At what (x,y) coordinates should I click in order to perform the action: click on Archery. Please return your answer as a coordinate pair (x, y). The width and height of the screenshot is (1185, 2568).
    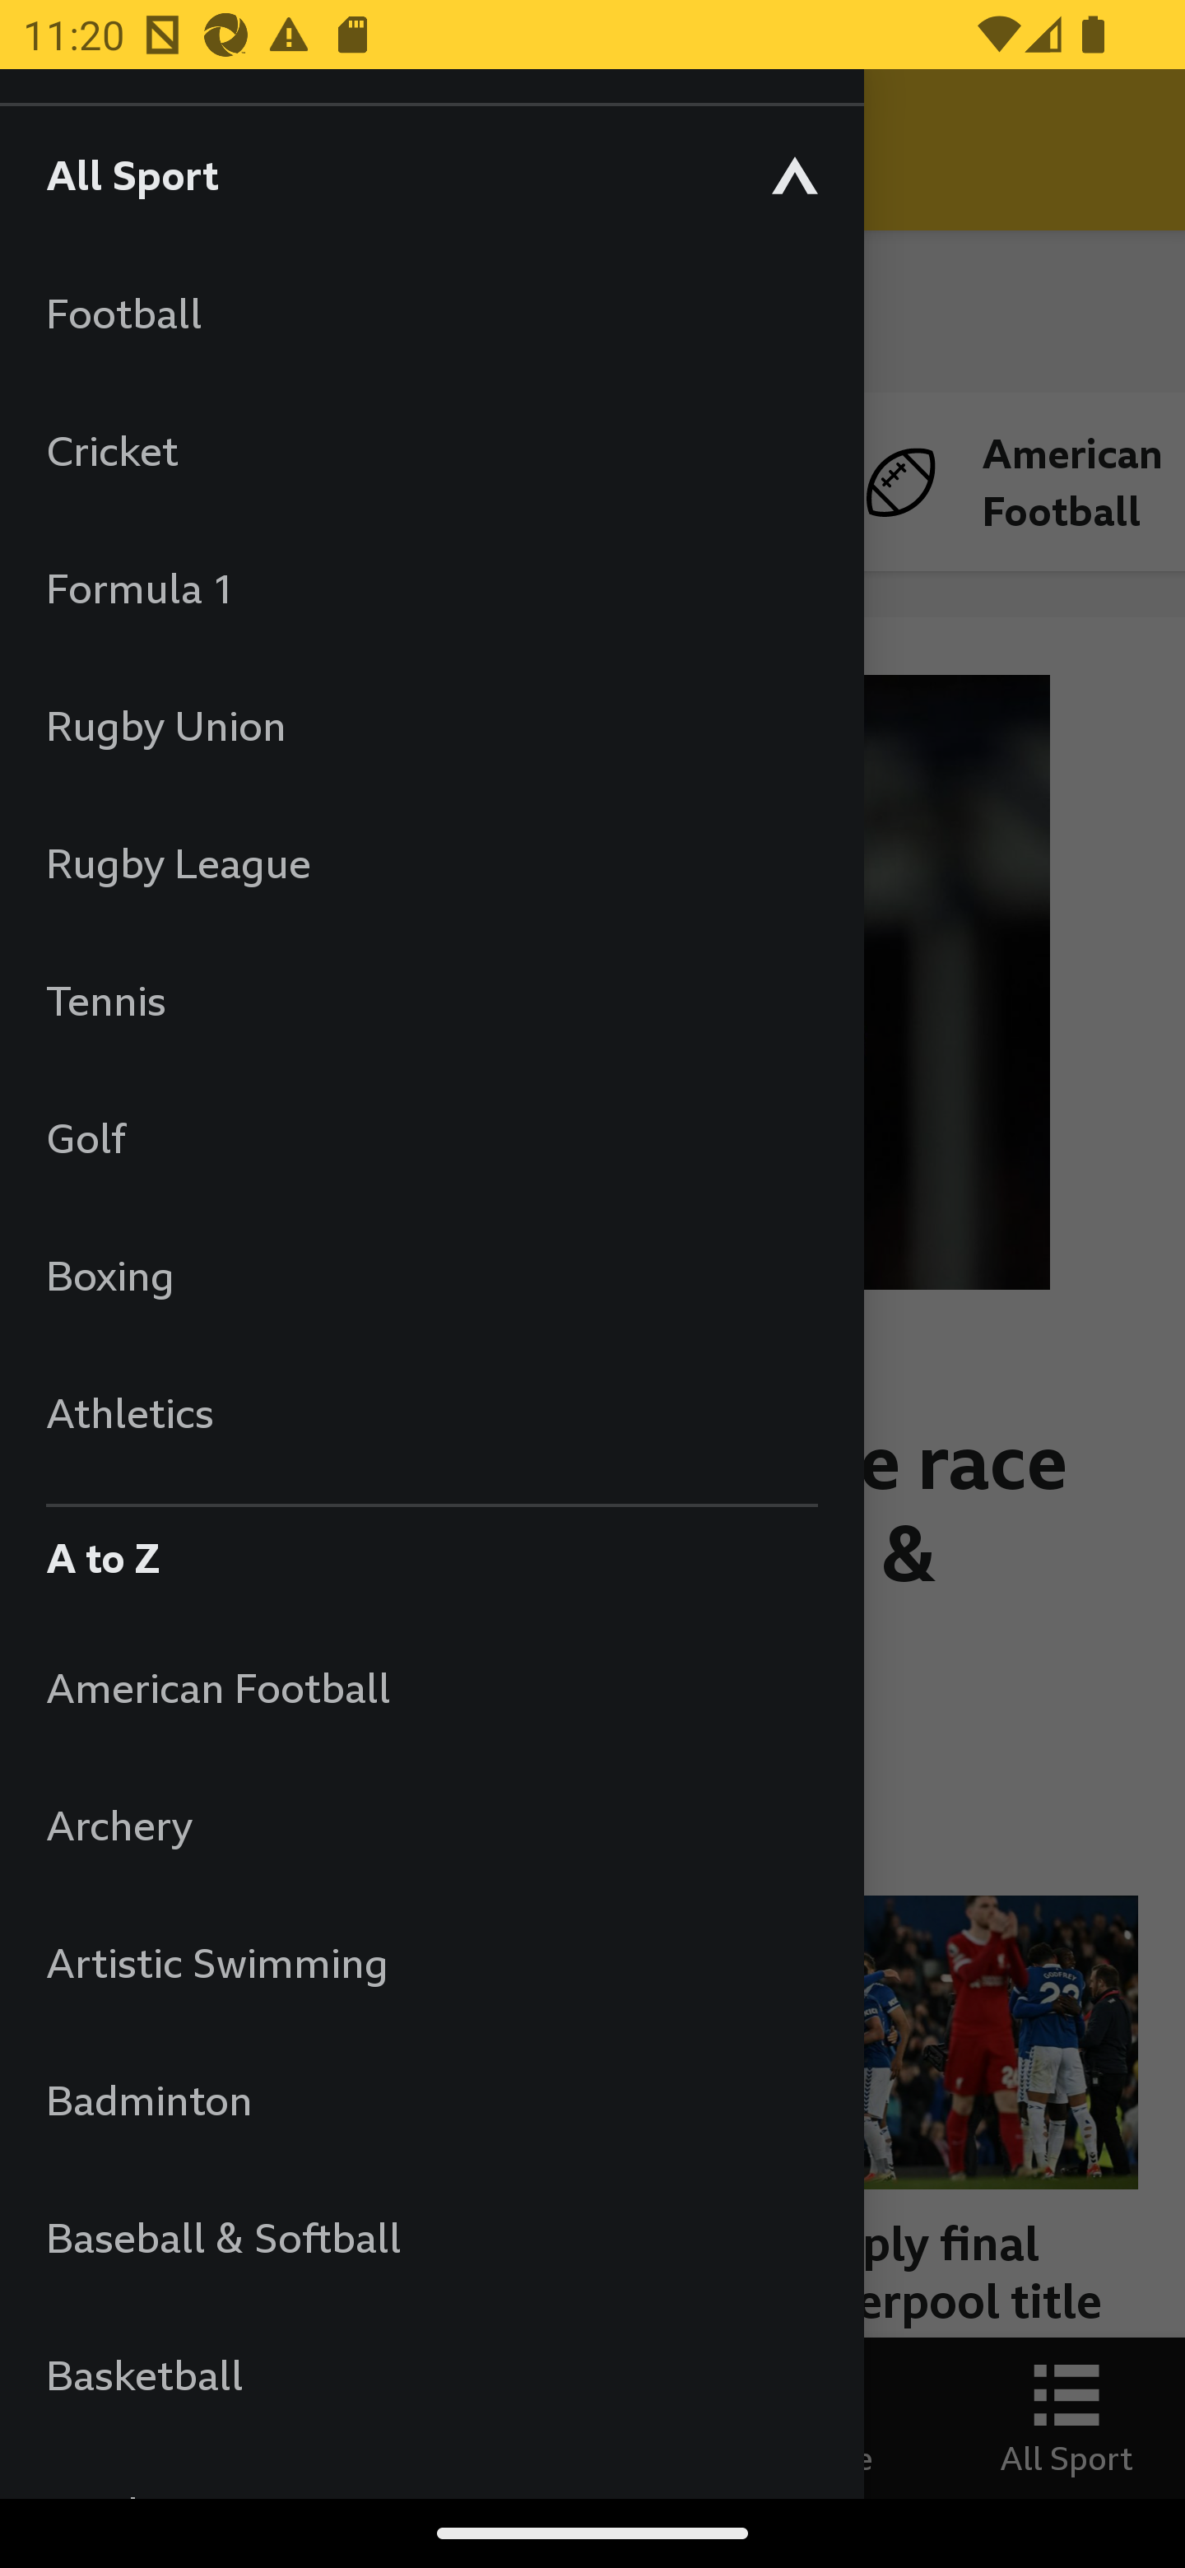
    Looking at the image, I should click on (431, 1826).